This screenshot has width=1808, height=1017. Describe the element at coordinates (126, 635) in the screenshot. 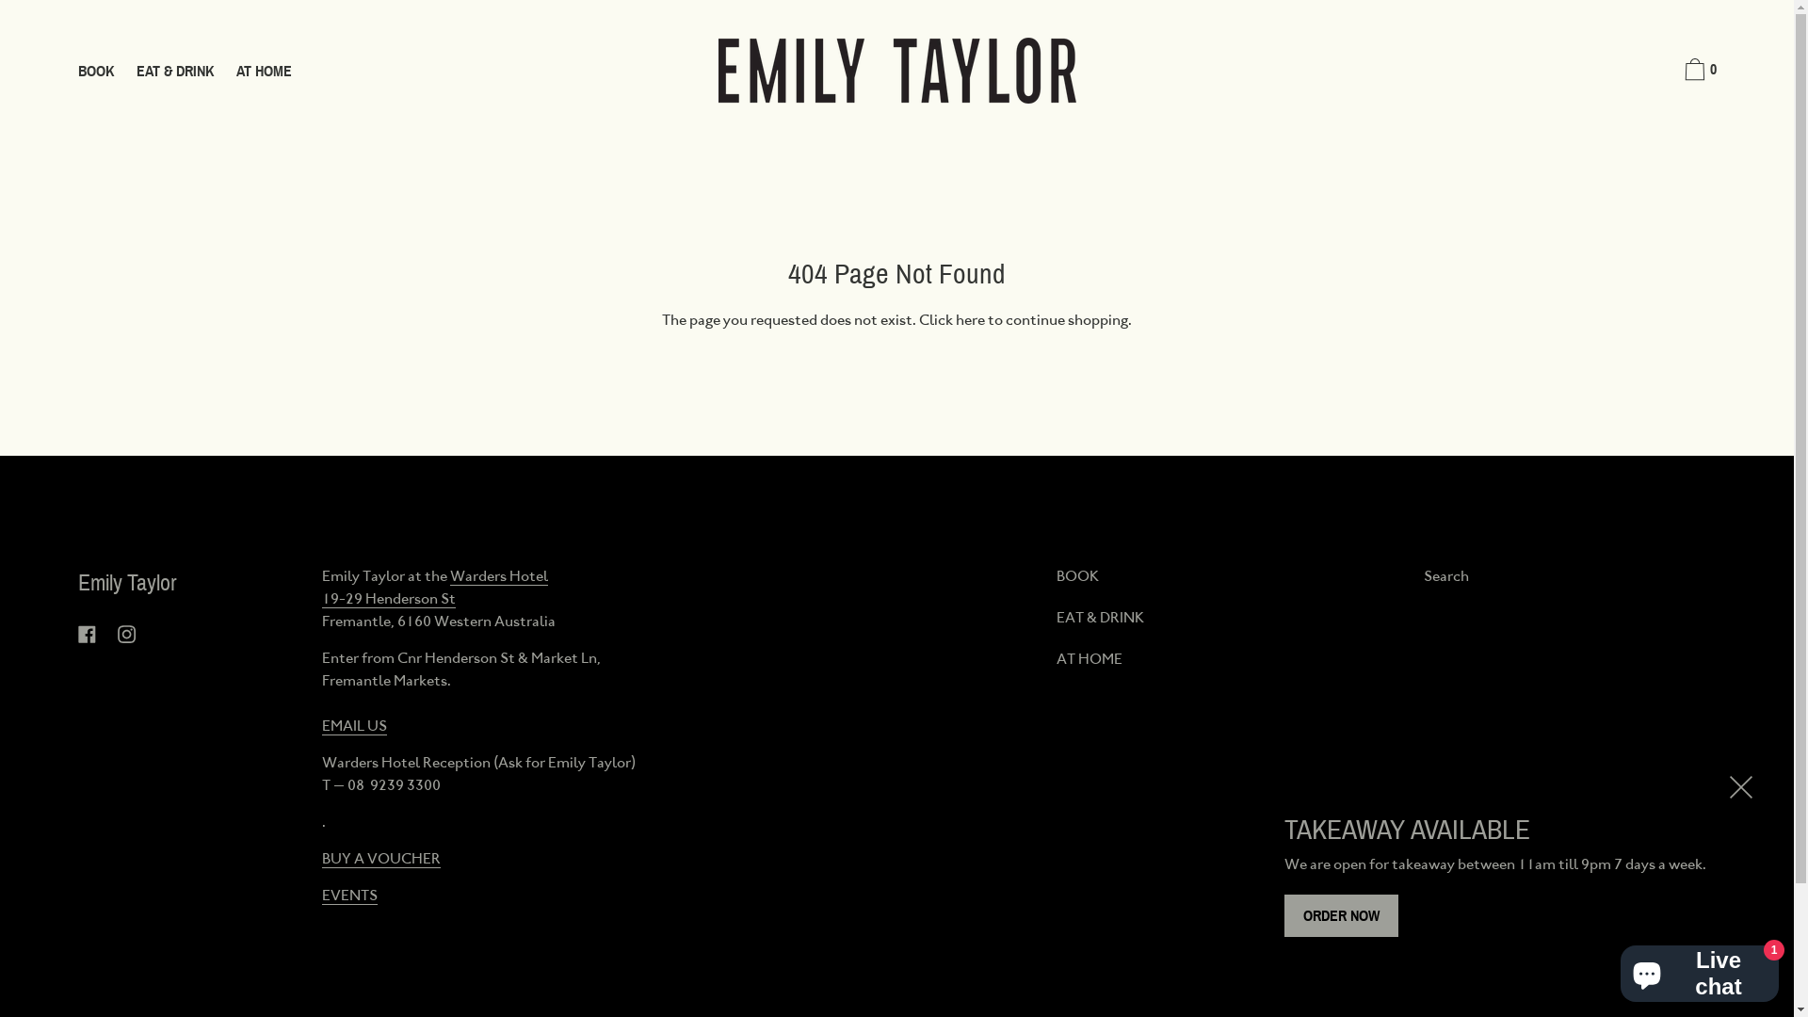

I see `Instagram` at that location.